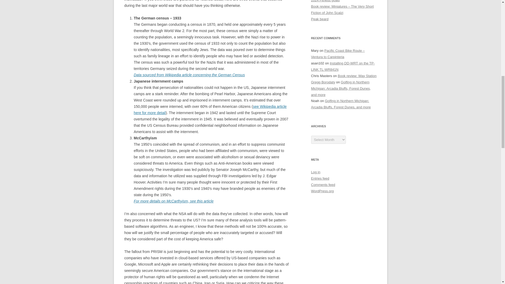 The image size is (505, 284). What do you see at coordinates (173, 201) in the screenshot?
I see `For more details on McCarthyism, see this article` at bounding box center [173, 201].